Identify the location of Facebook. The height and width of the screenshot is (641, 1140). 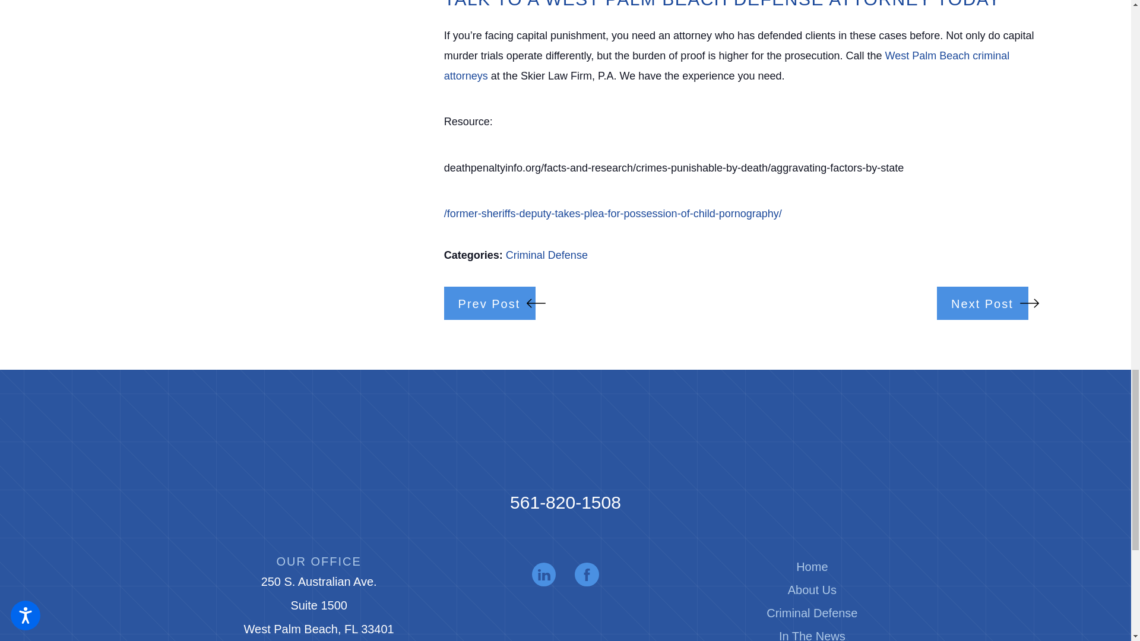
(587, 575).